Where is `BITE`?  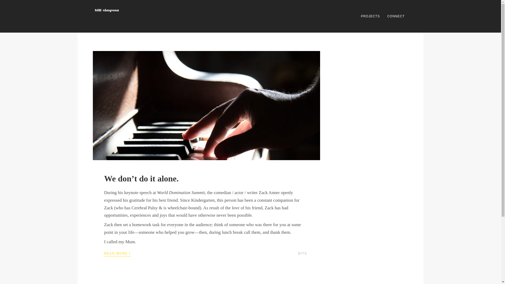 BITE is located at coordinates (303, 253).